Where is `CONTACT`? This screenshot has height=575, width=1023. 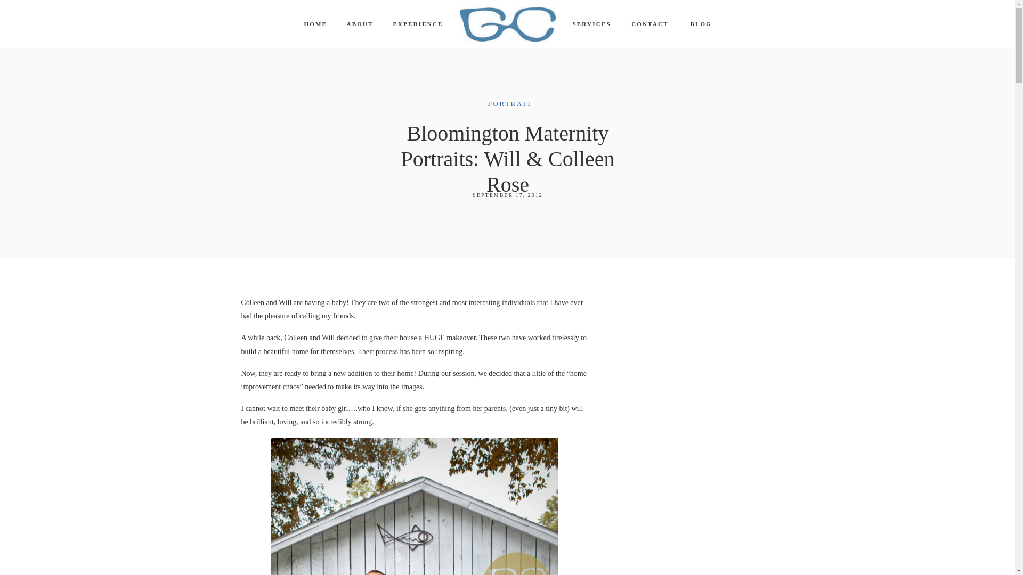 CONTACT is located at coordinates (650, 25).